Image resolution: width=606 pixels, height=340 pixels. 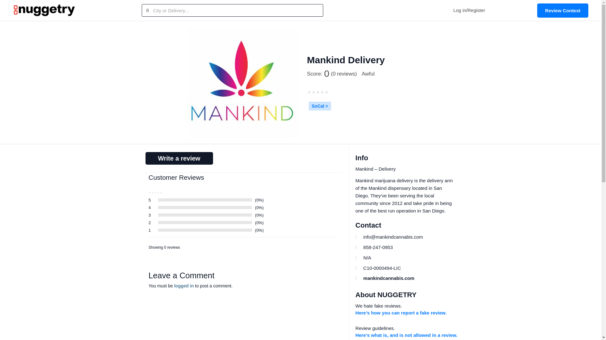 What do you see at coordinates (184, 286) in the screenshot?
I see `logged in` at bounding box center [184, 286].